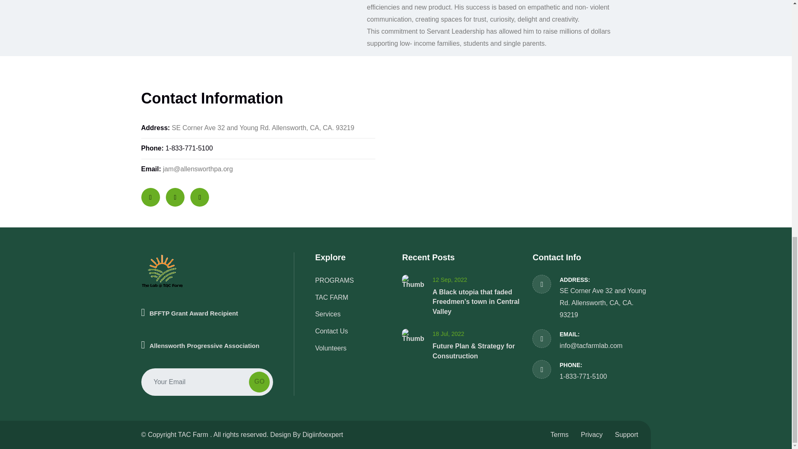  What do you see at coordinates (207, 345) in the screenshot?
I see `Allensworth Progressive Association` at bounding box center [207, 345].